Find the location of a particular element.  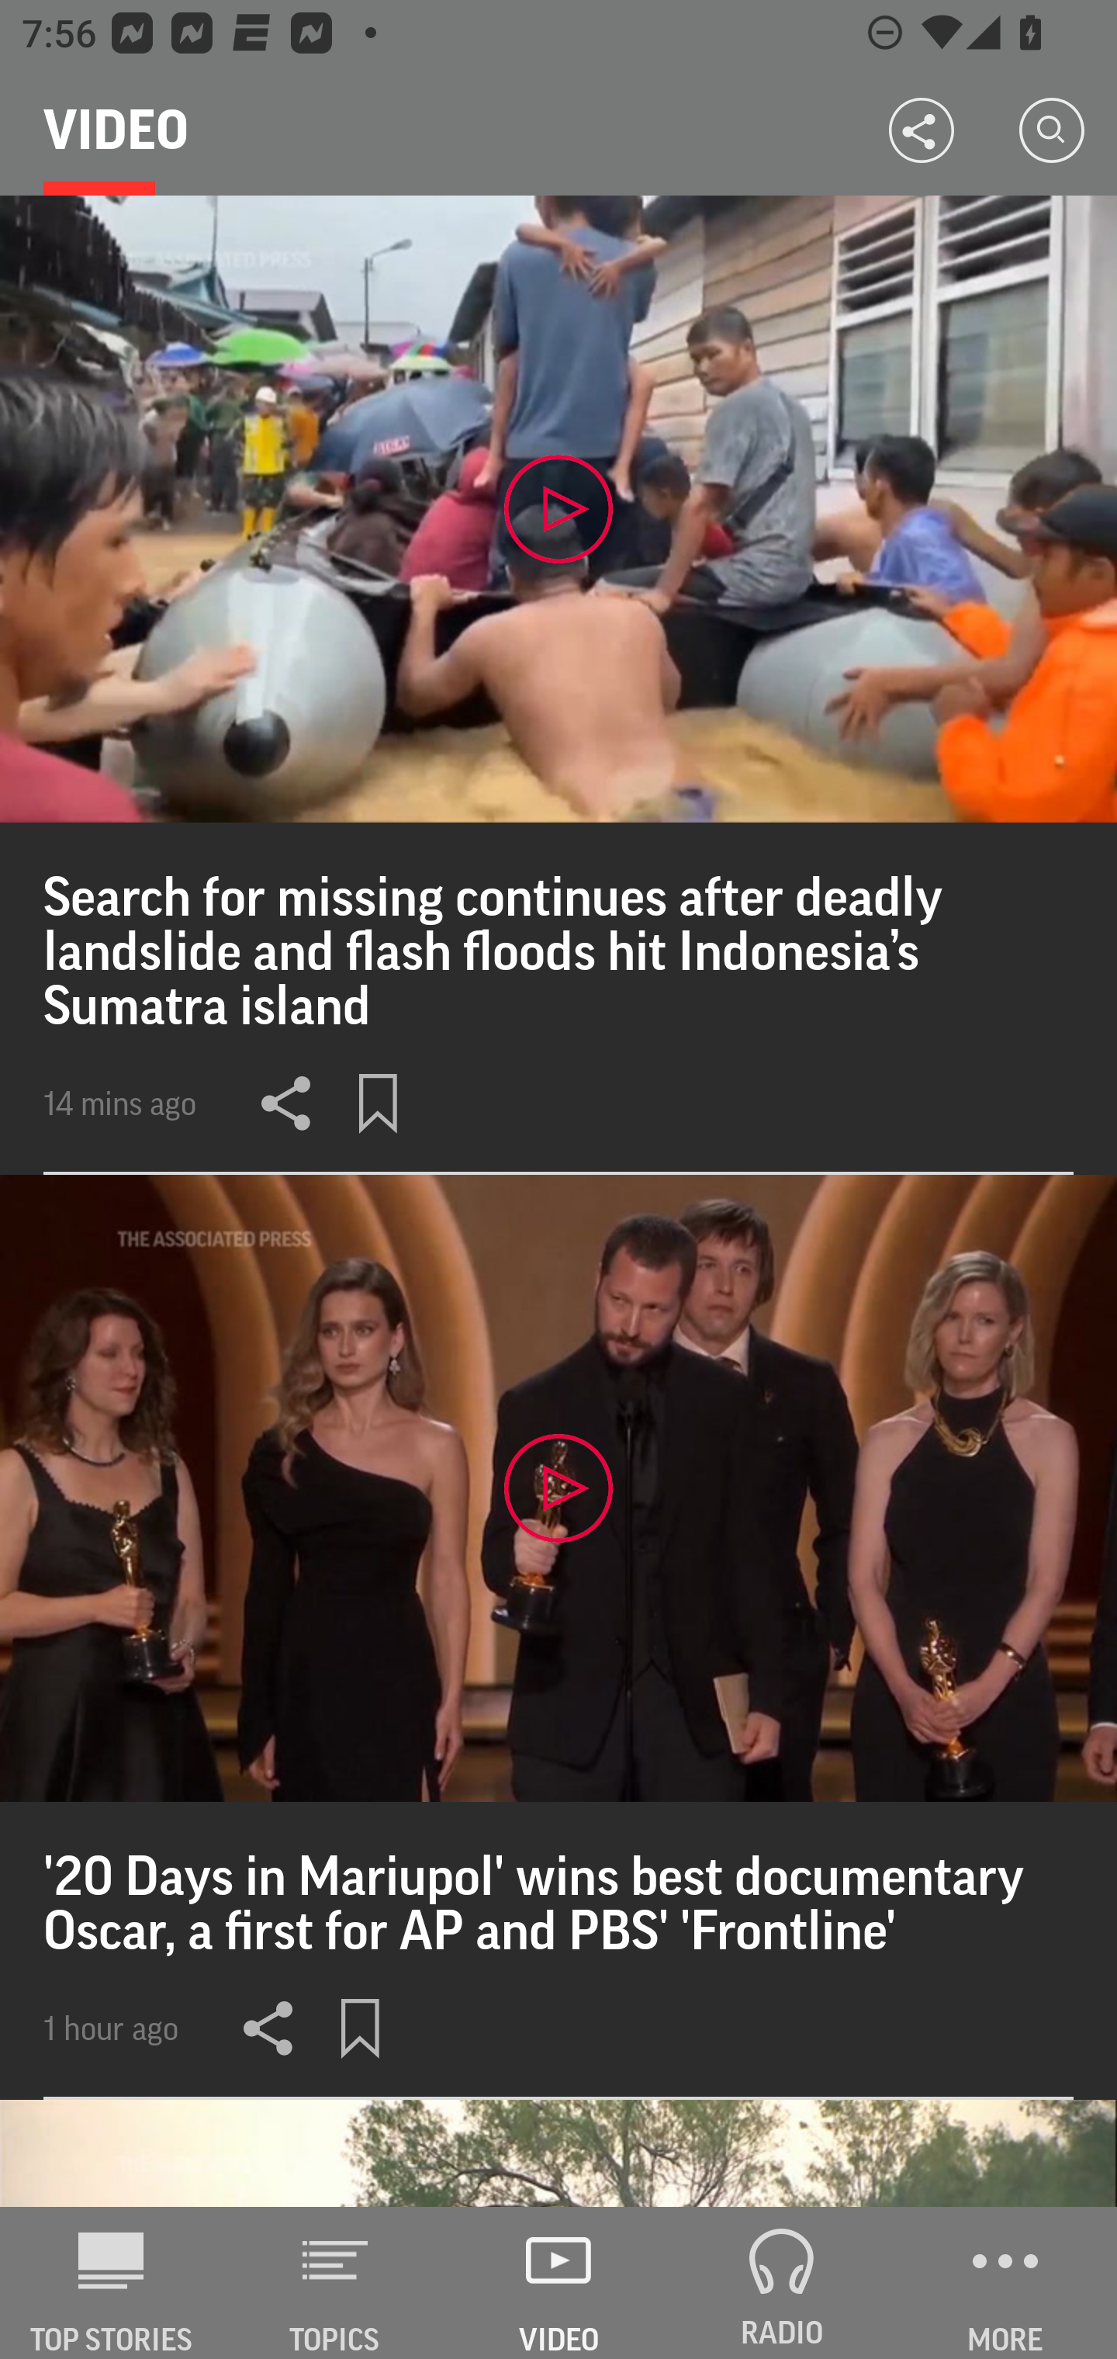

MORE is located at coordinates (1005, 2283).